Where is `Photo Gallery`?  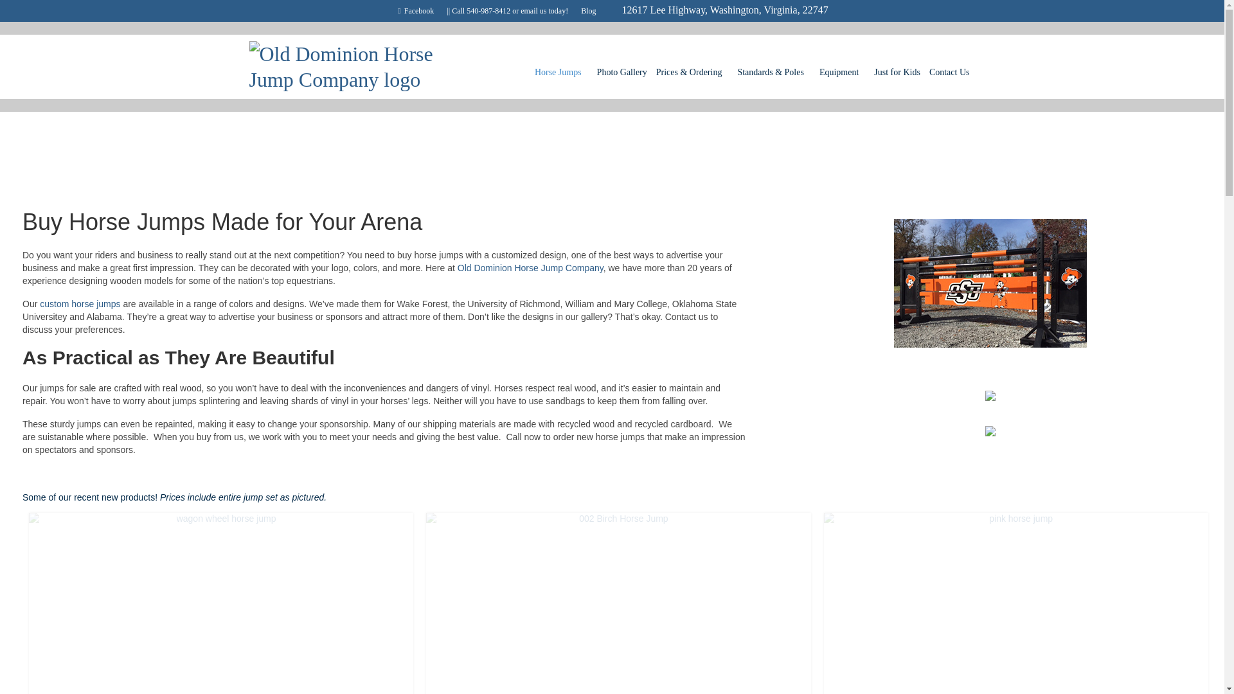
Photo Gallery is located at coordinates (627, 72).